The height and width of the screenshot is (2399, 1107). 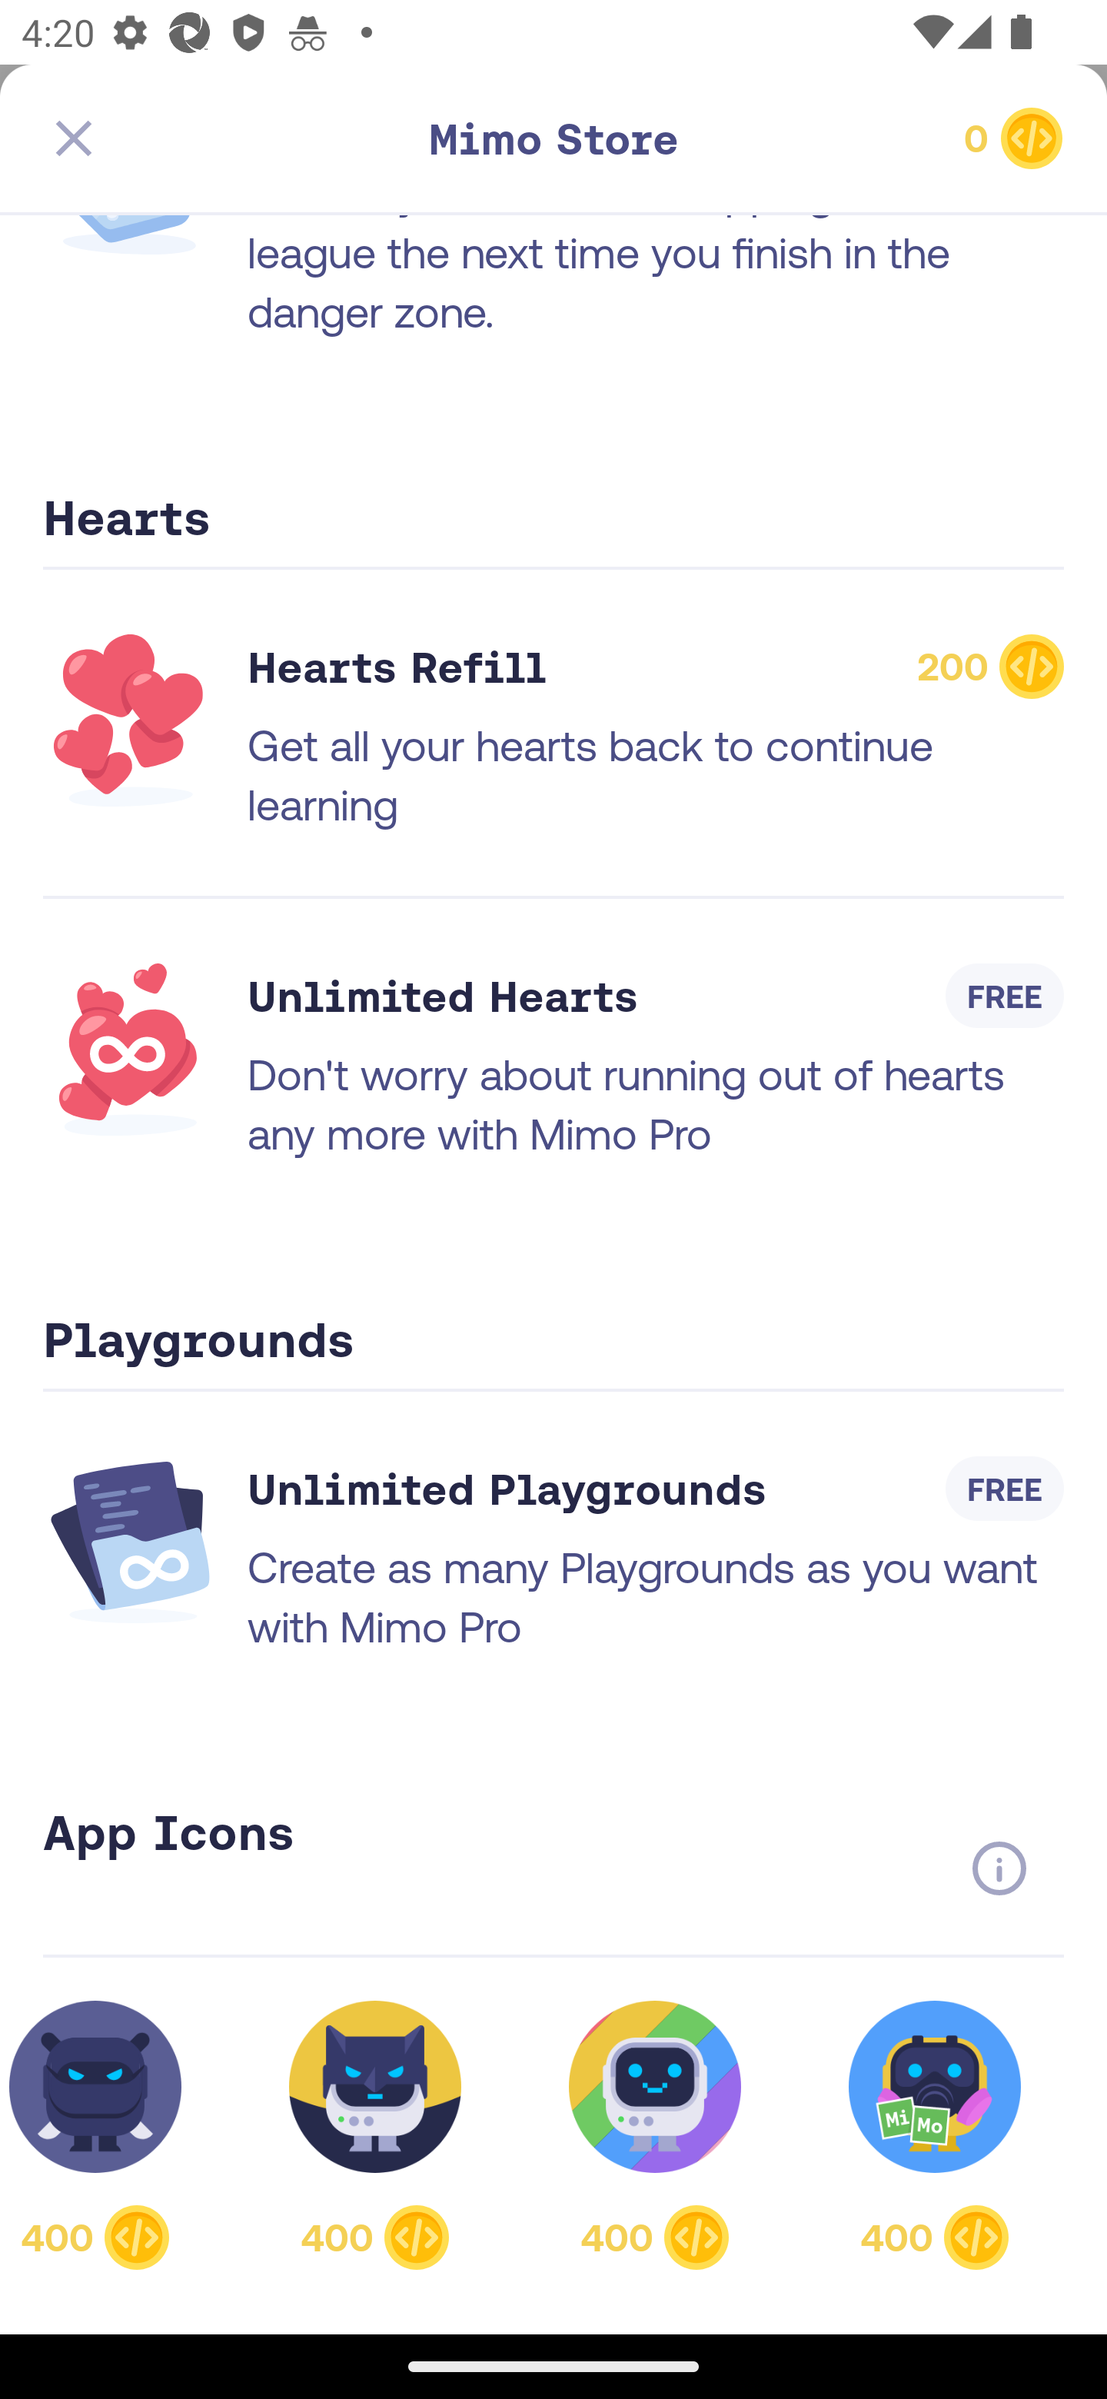 What do you see at coordinates (655, 2134) in the screenshot?
I see `Store App Icon 400 Store Coins Icon` at bounding box center [655, 2134].